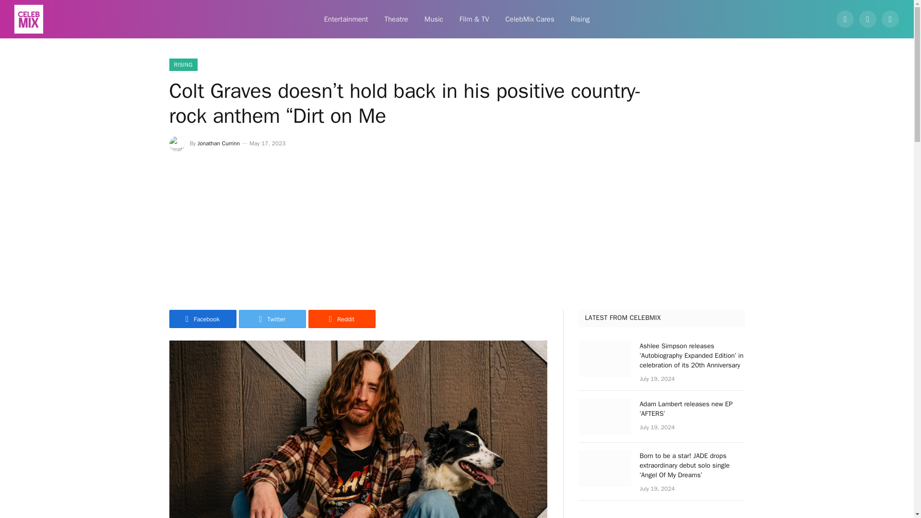 The width and height of the screenshot is (921, 518). I want to click on Music, so click(434, 19).